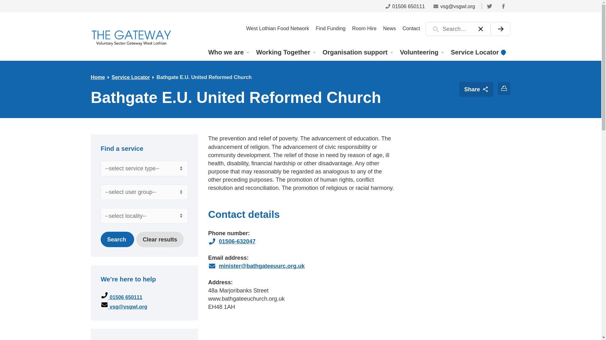 The image size is (606, 340). Describe the element at coordinates (117, 239) in the screenshot. I see `Search ` at that location.